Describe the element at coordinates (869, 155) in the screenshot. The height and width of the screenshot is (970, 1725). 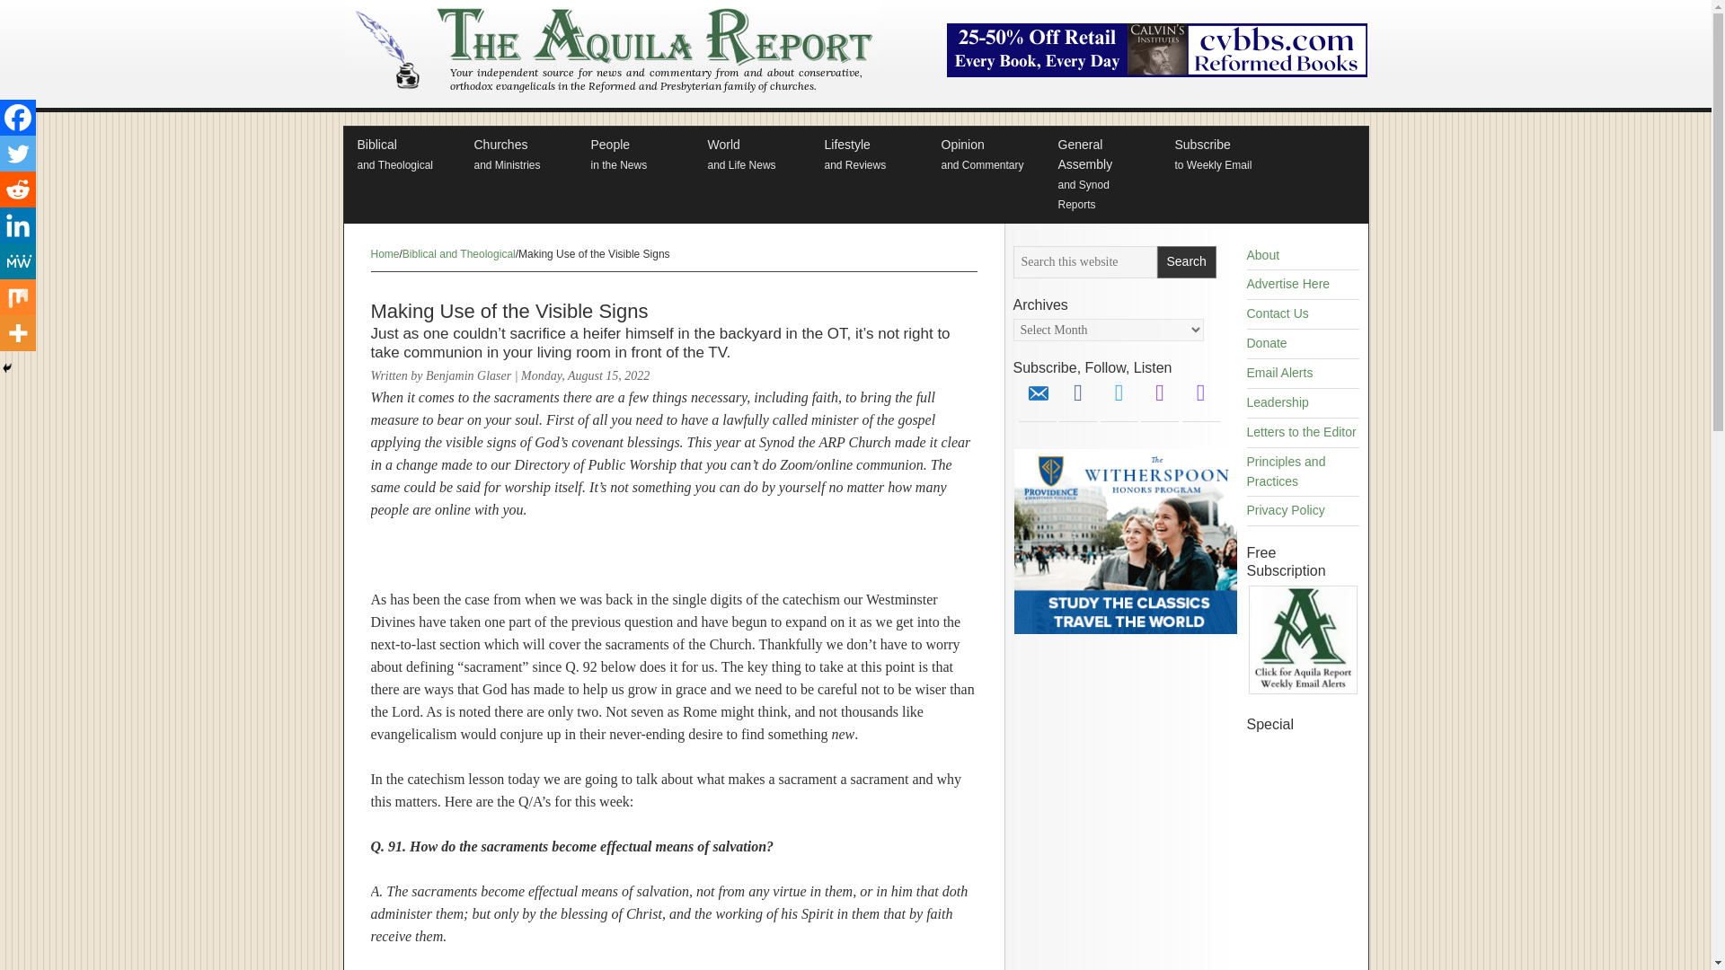
I see `Reddit` at that location.